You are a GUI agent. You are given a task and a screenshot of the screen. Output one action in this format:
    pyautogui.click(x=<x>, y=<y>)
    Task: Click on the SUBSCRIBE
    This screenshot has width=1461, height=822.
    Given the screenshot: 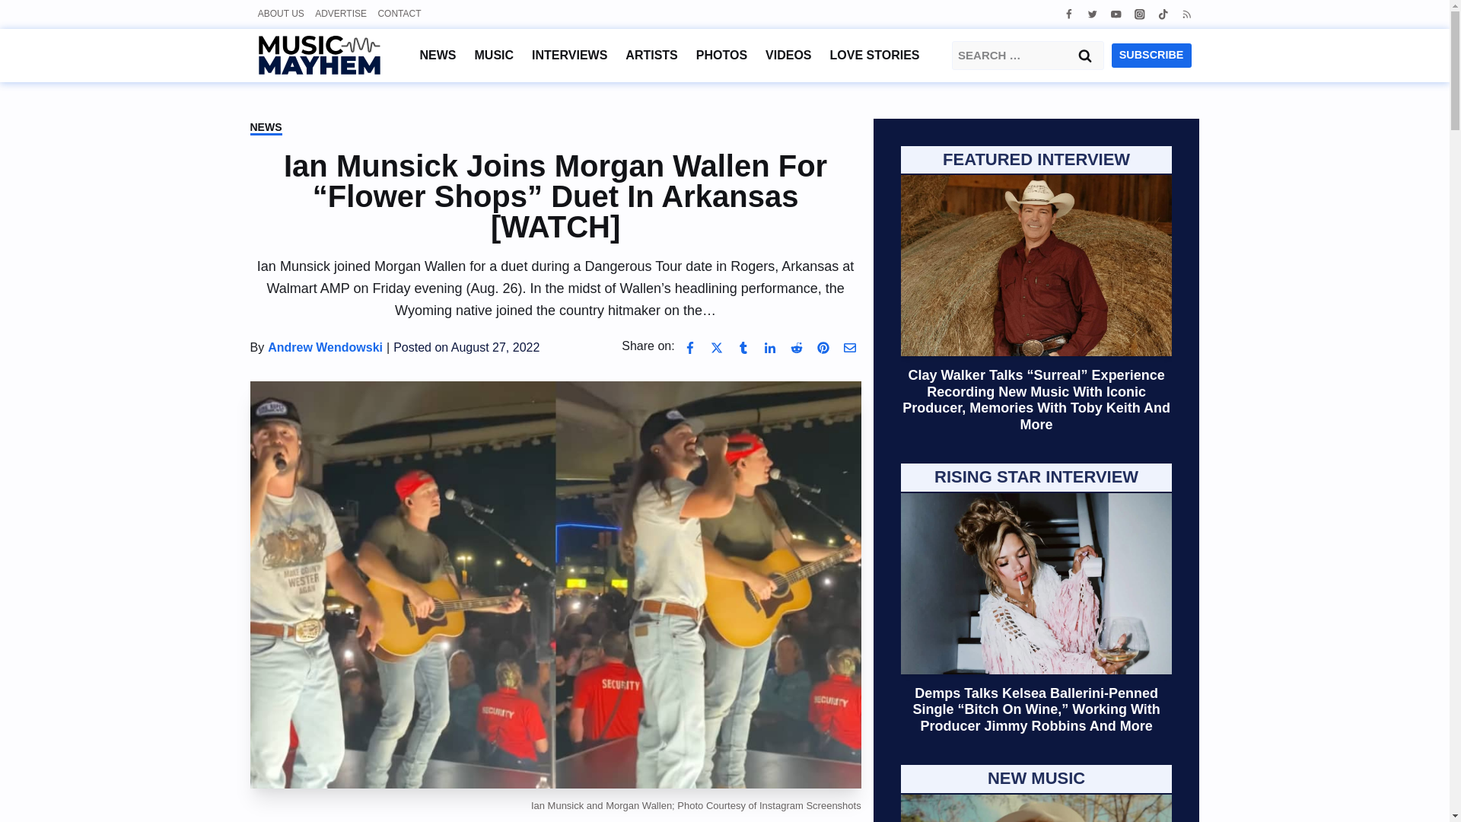 What is the action you would take?
    pyautogui.click(x=1152, y=55)
    